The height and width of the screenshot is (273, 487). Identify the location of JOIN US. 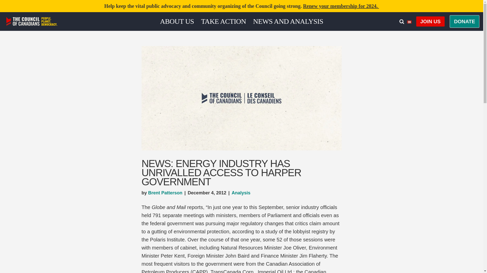
(430, 21).